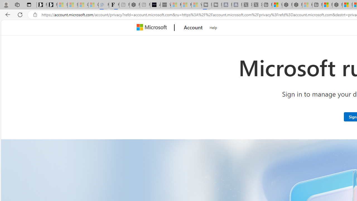  What do you see at coordinates (134, 5) in the screenshot?
I see `Nordace - #1 Japanese Best-Seller - Siena Smart Backpack` at bounding box center [134, 5].